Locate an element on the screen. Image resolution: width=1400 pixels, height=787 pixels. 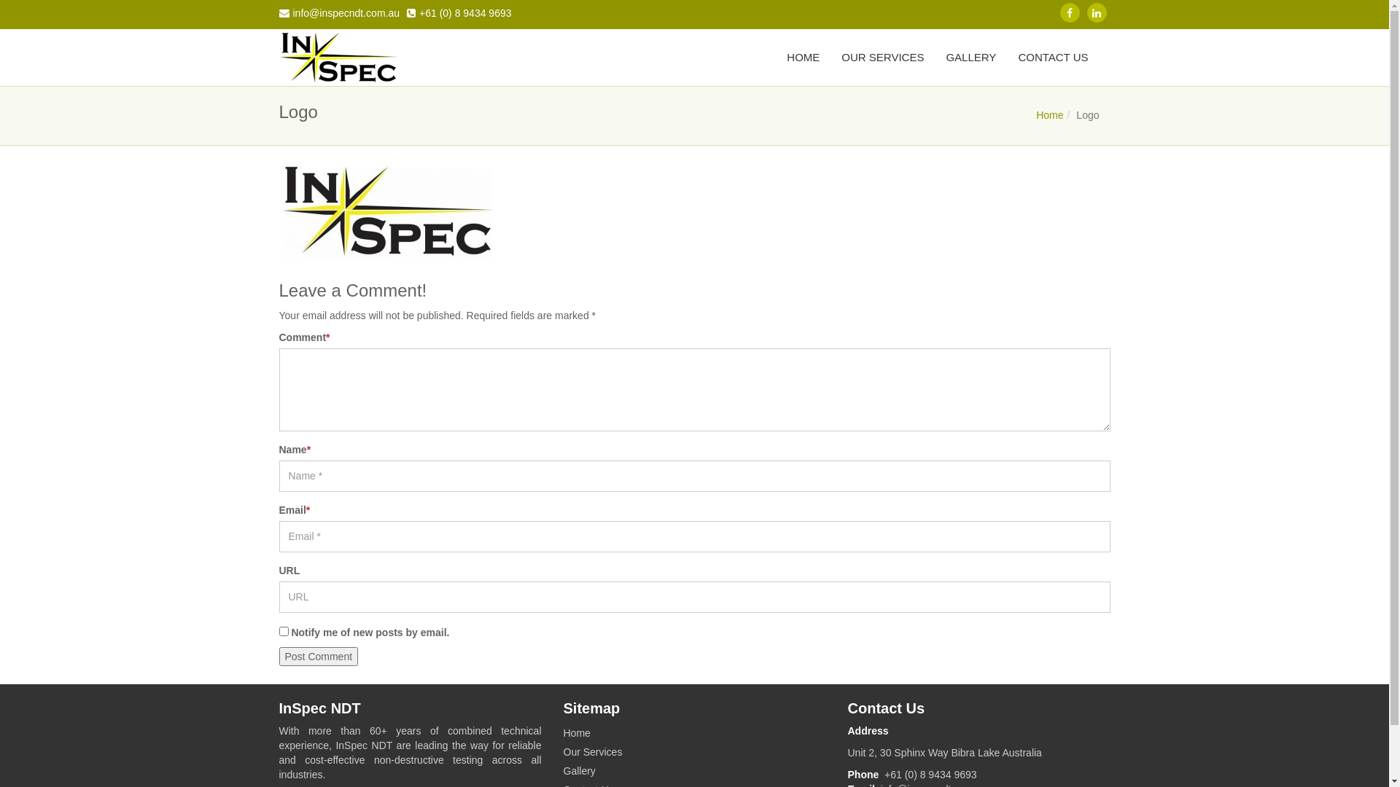
info@inspecndt.com.au is located at coordinates (339, 10).